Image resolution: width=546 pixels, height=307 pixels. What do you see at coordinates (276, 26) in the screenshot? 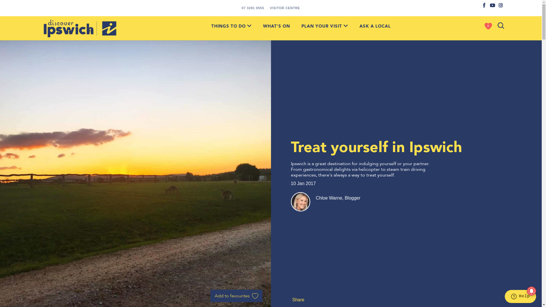
I see `WHAT'S ON` at bounding box center [276, 26].